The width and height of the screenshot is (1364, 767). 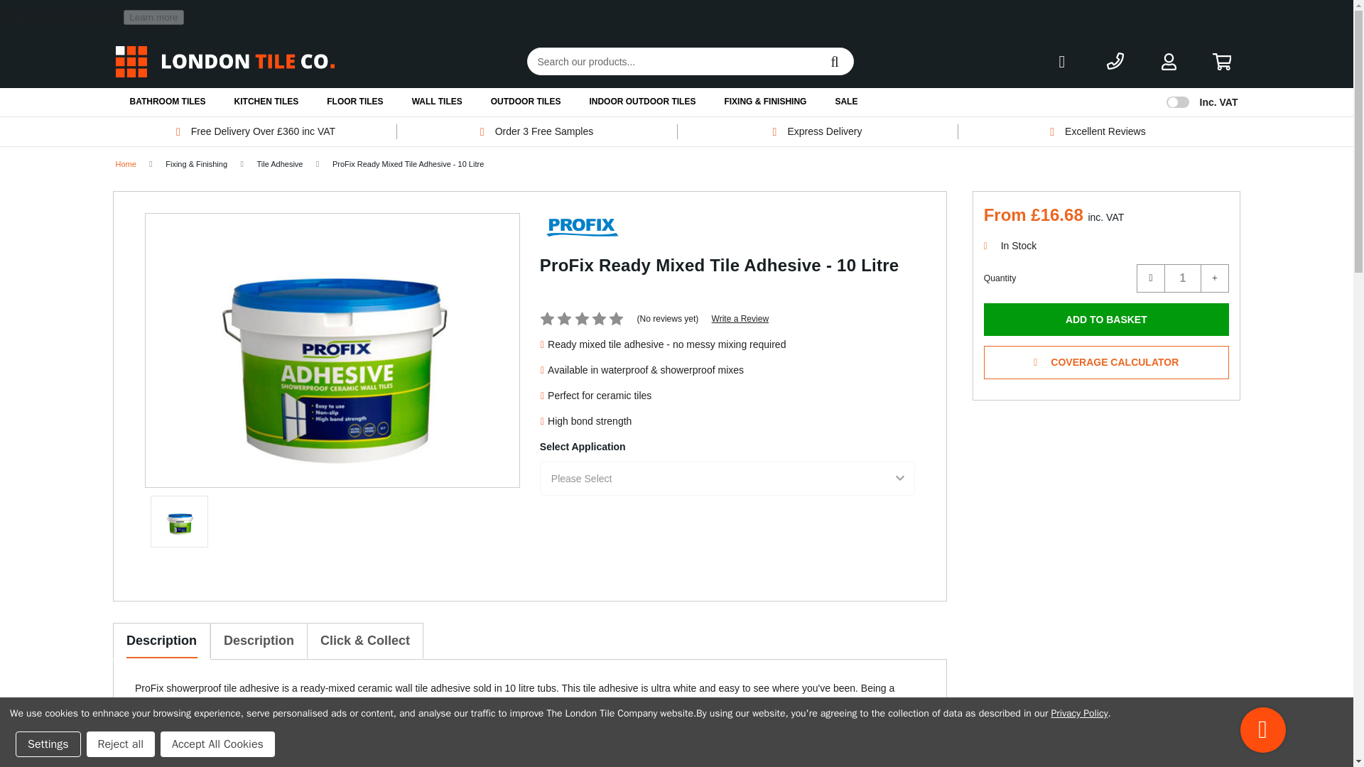 I want to click on Add to Basket, so click(x=1105, y=320).